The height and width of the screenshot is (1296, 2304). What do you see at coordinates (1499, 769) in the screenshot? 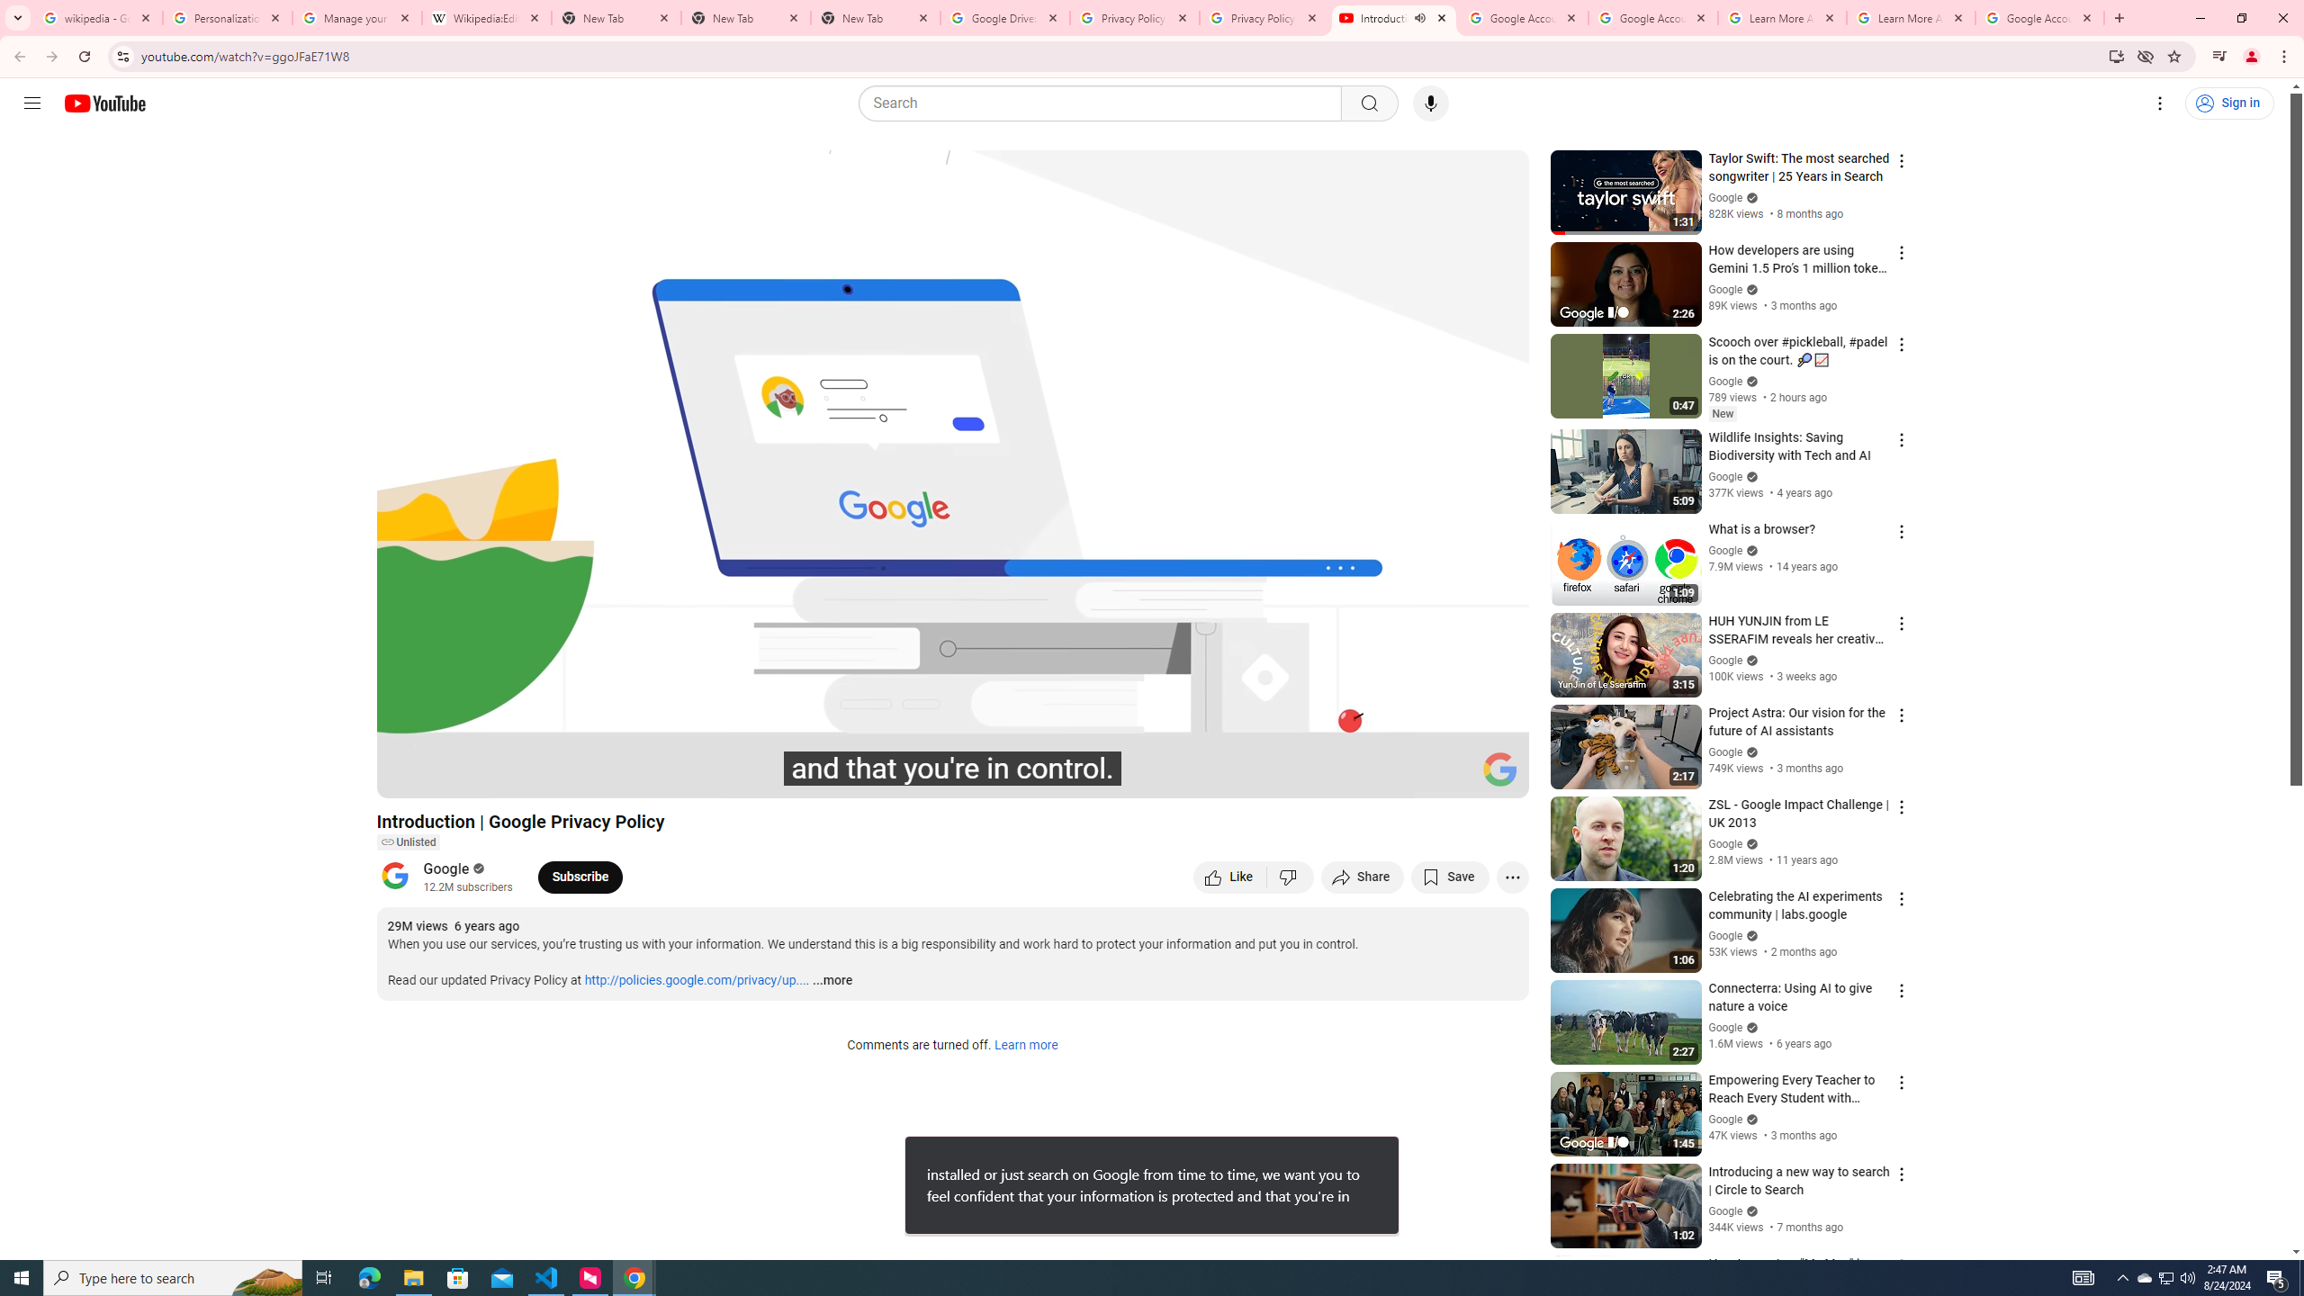
I see `Channel watermark` at bounding box center [1499, 769].